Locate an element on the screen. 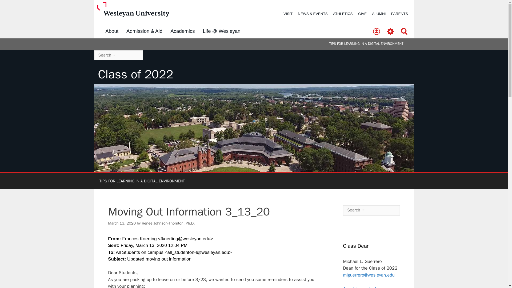  View all posts by Renee Johnson-Thornton, Ph.D. is located at coordinates (168, 223).